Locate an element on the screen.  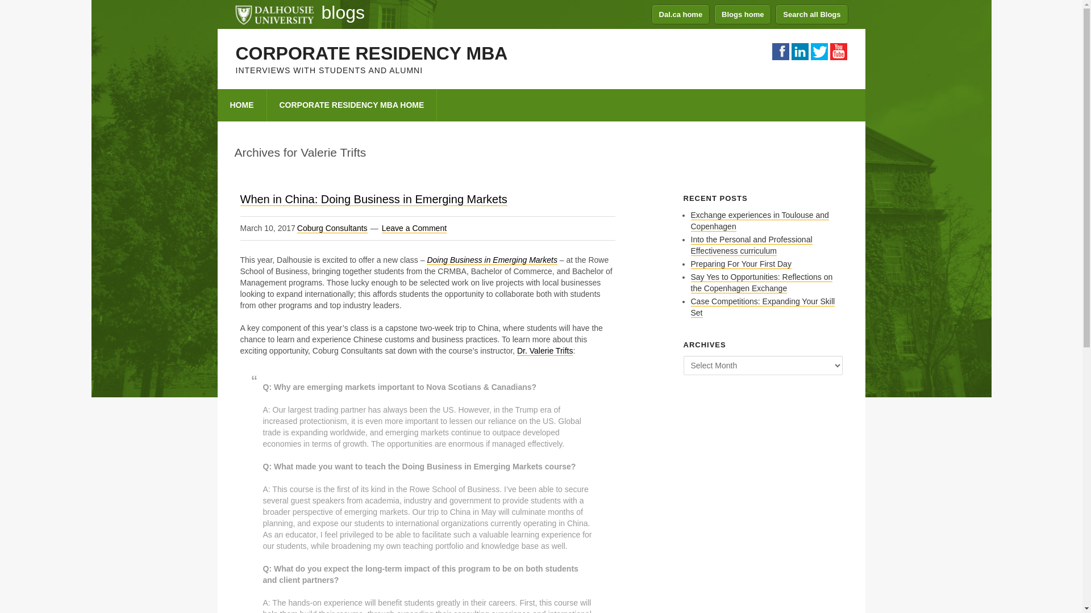
Dalhousie University is located at coordinates (274, 14).